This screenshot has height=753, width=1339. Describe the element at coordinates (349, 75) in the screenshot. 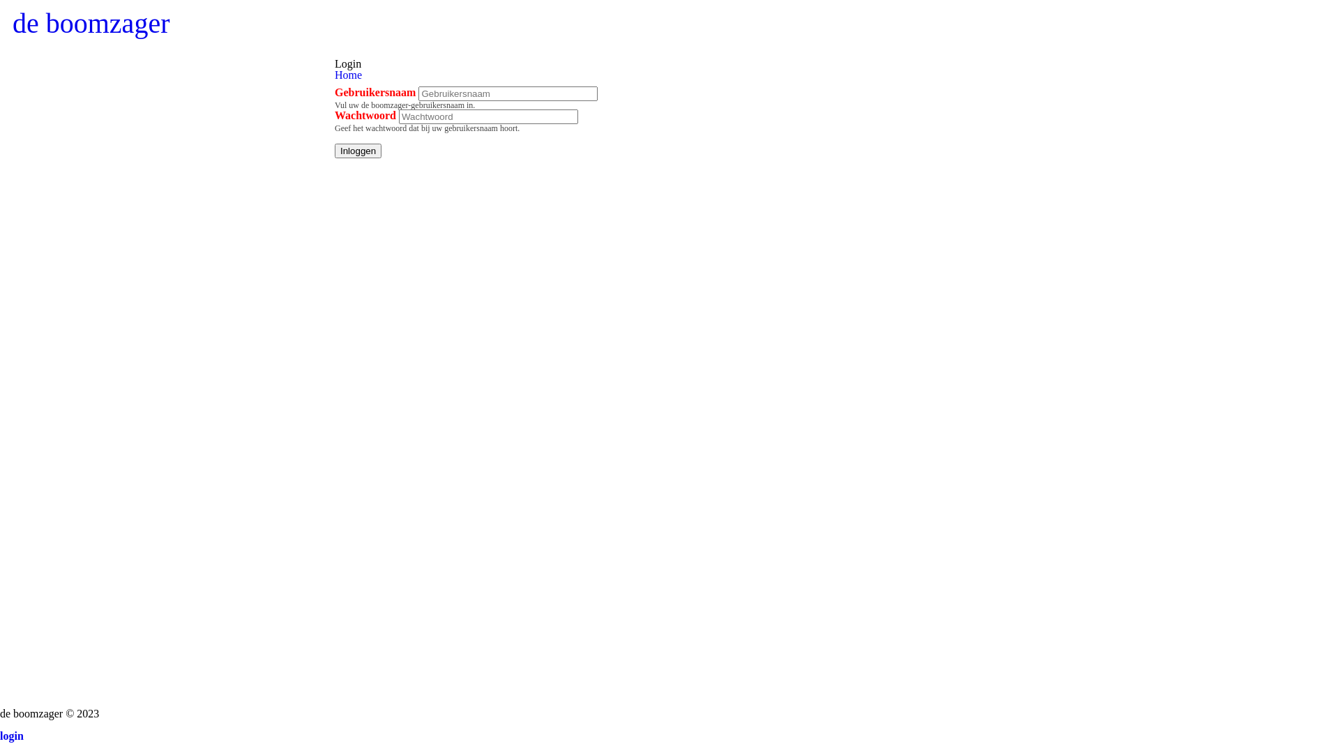

I see `Home` at that location.